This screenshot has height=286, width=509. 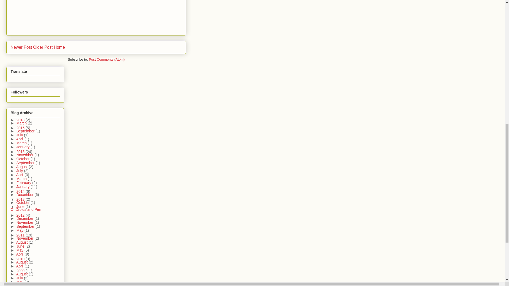 I want to click on Home, so click(x=59, y=47).